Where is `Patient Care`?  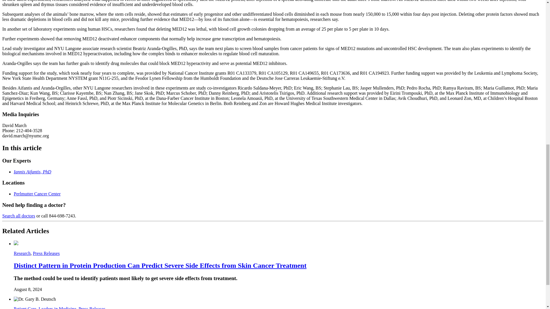 Patient Care is located at coordinates (25, 308).